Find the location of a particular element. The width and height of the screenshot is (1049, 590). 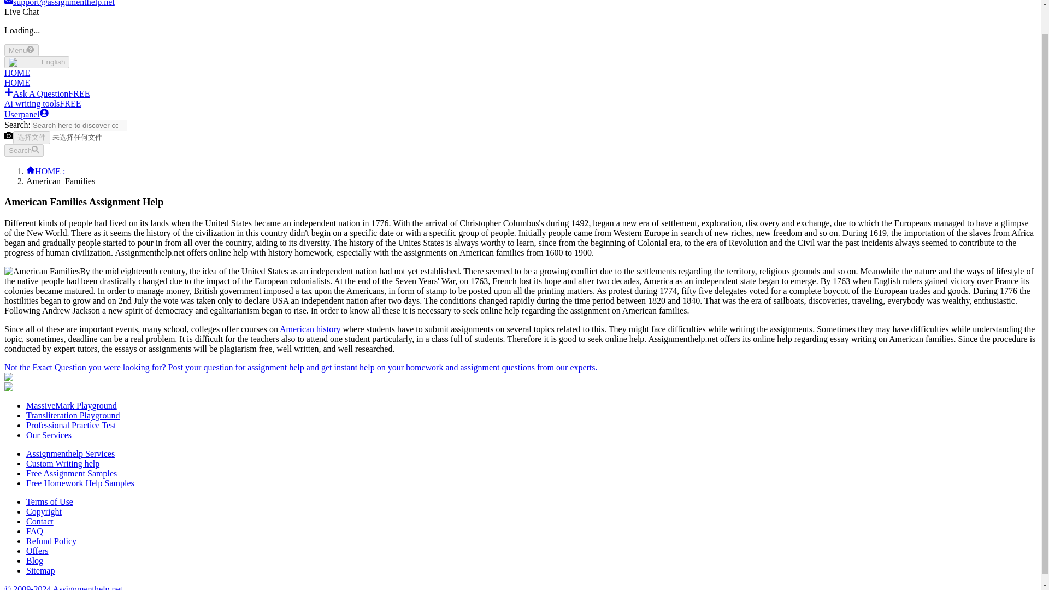

Professional Practice Test is located at coordinates (71, 425).